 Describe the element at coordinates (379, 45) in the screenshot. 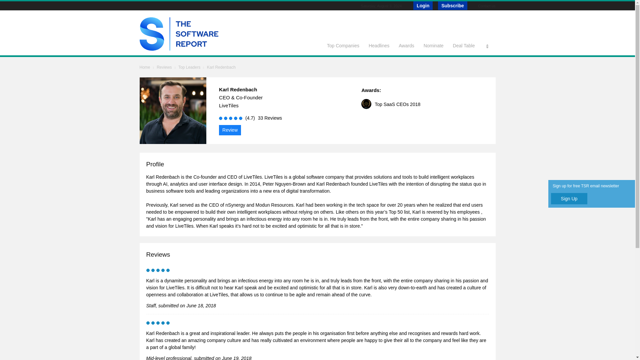

I see `Headlines` at that location.